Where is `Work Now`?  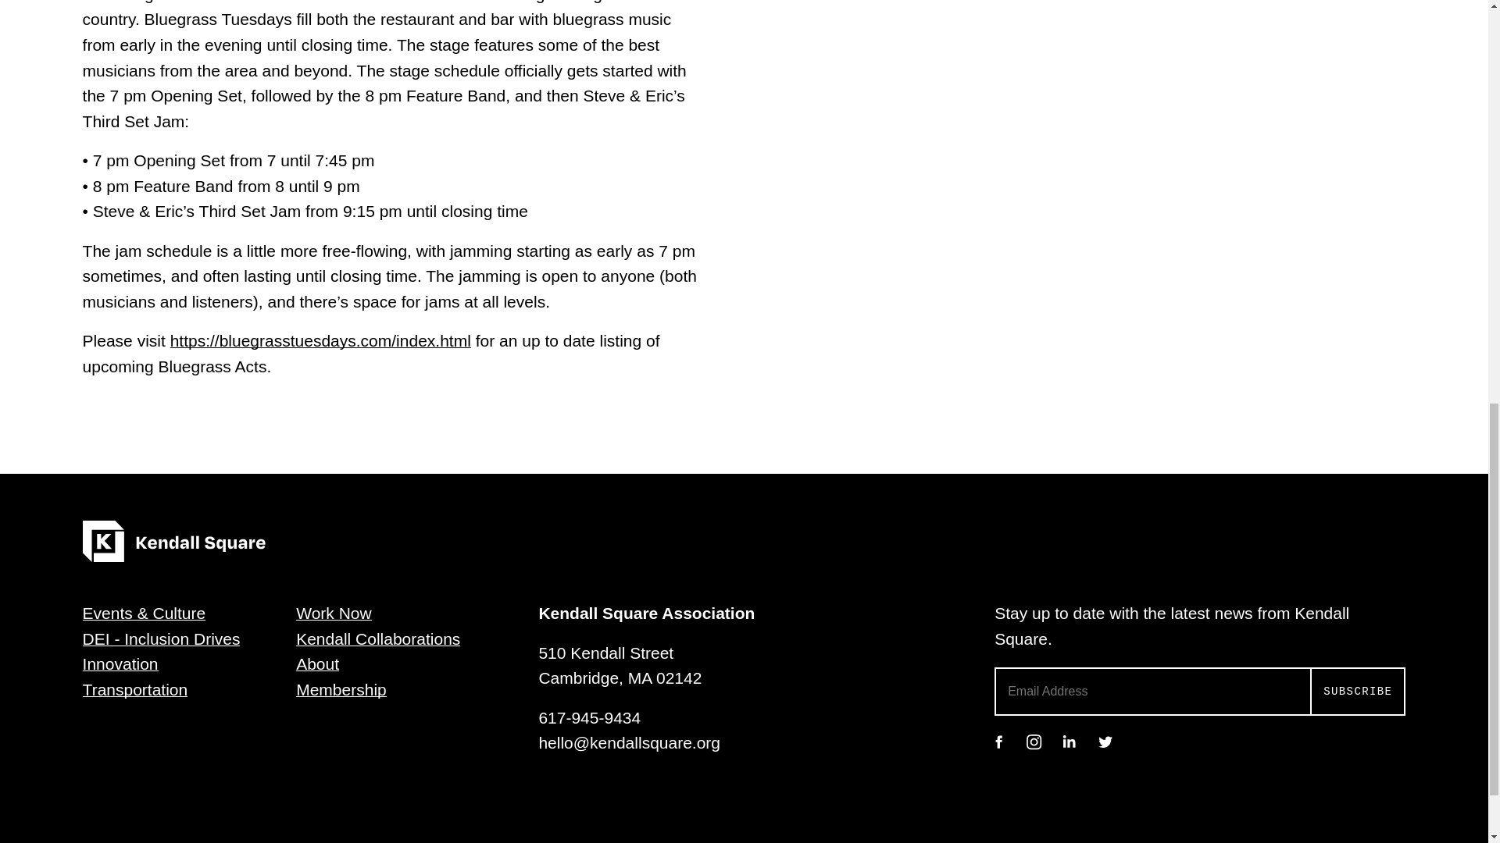
Work Now is located at coordinates (333, 614).